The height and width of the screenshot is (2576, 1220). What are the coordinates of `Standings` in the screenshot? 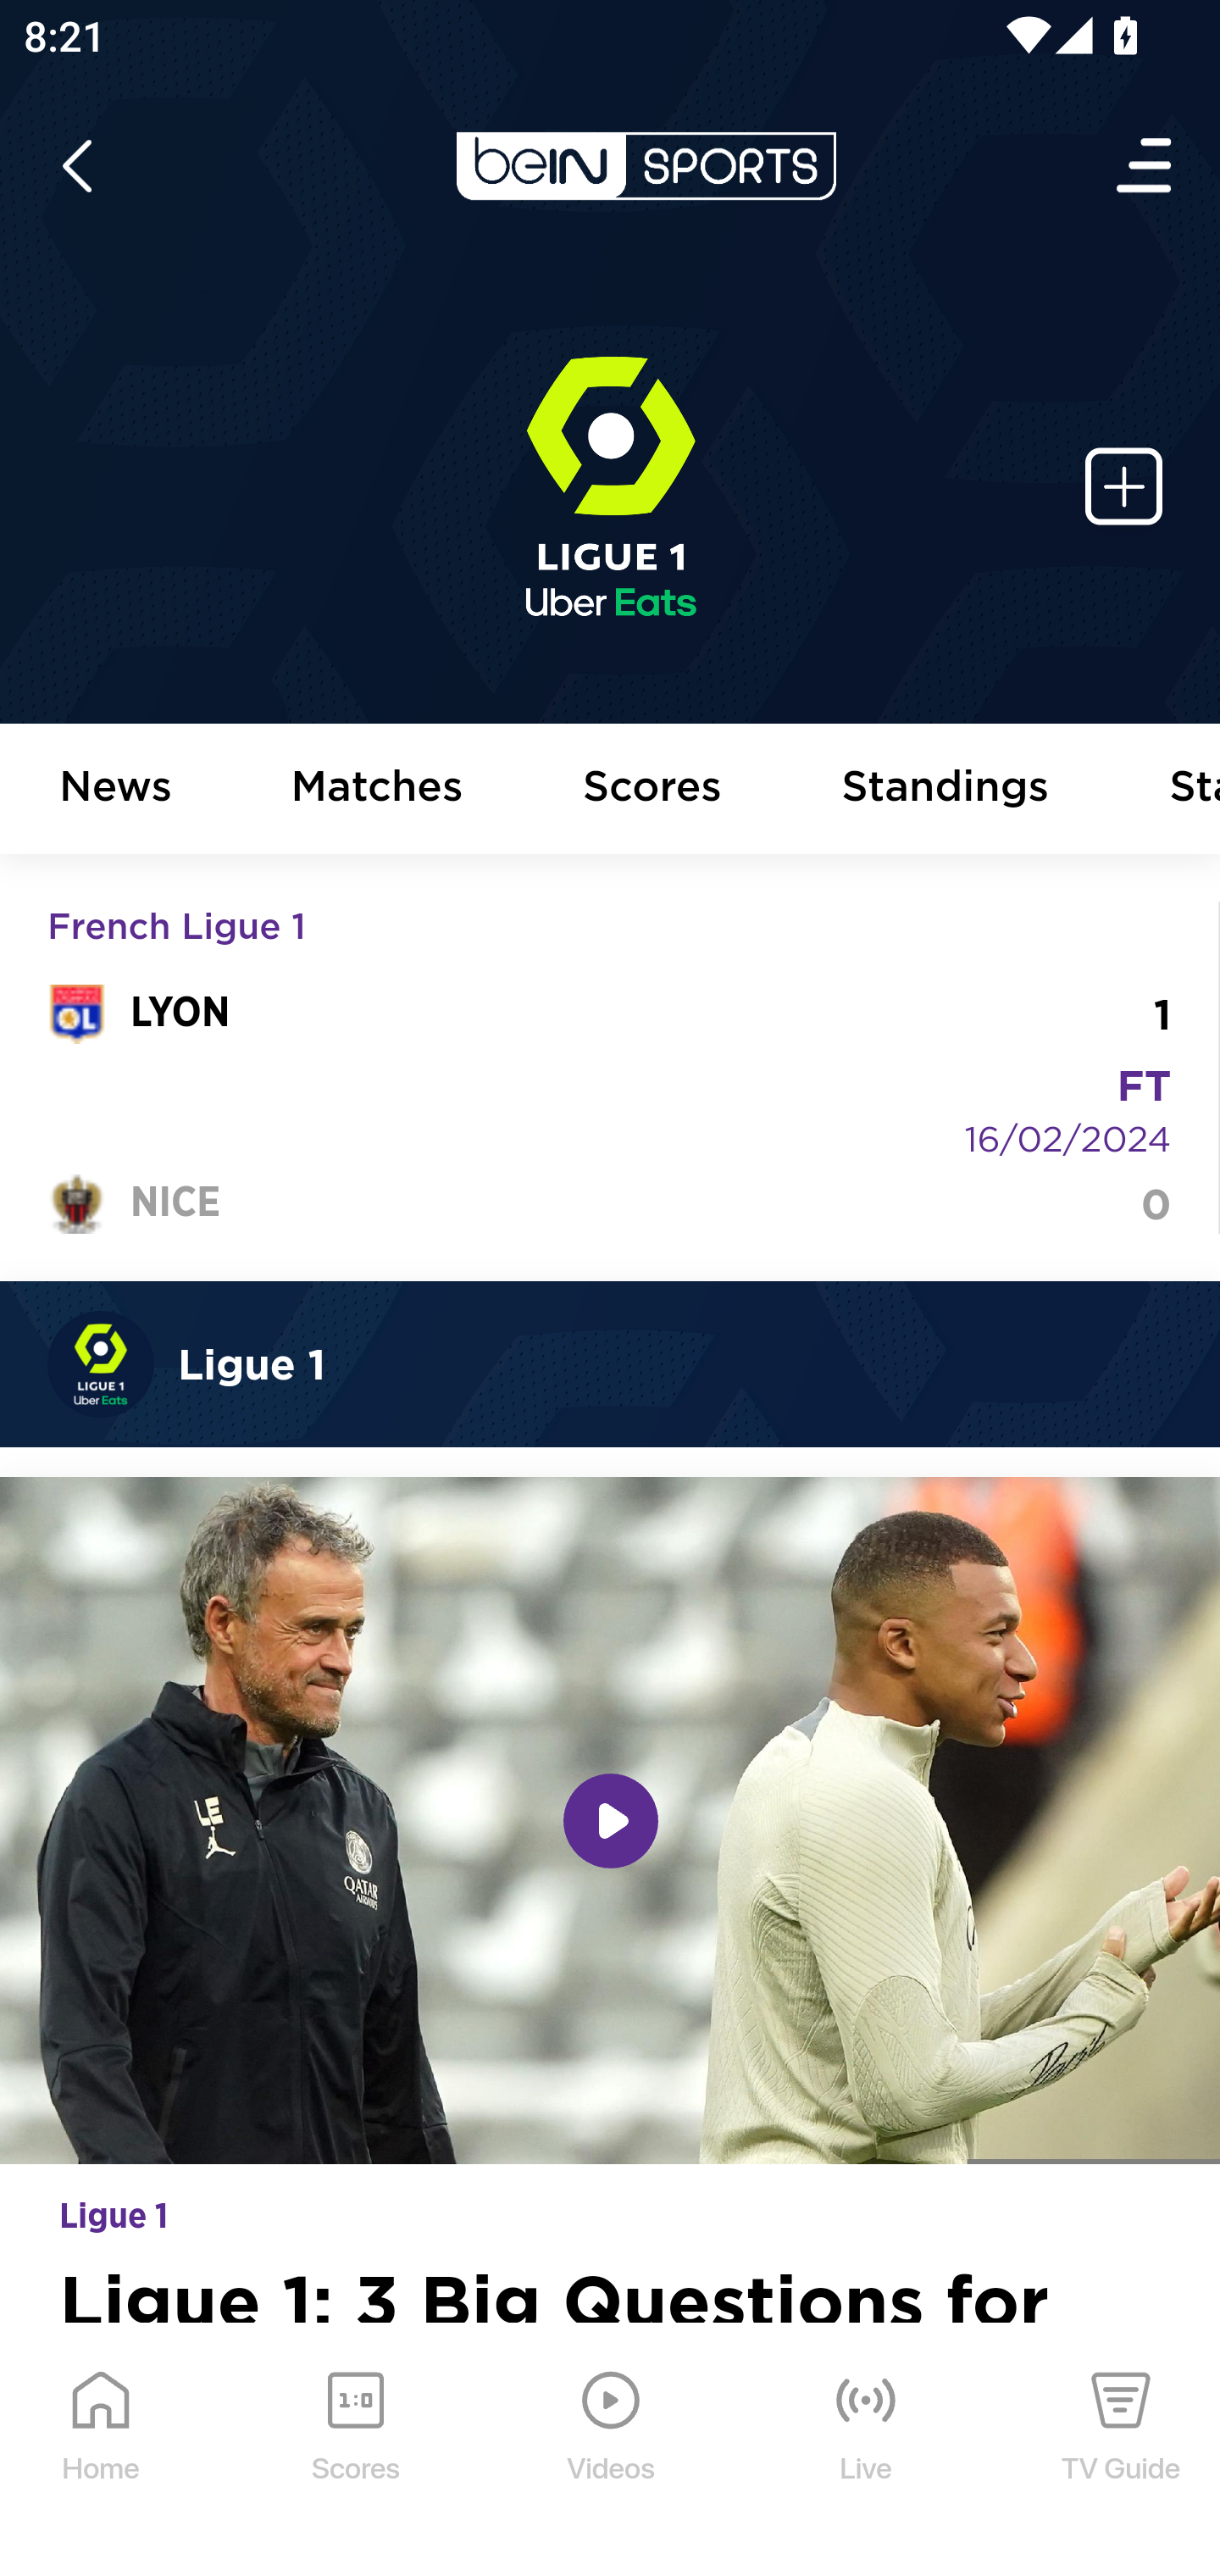 It's located at (945, 790).